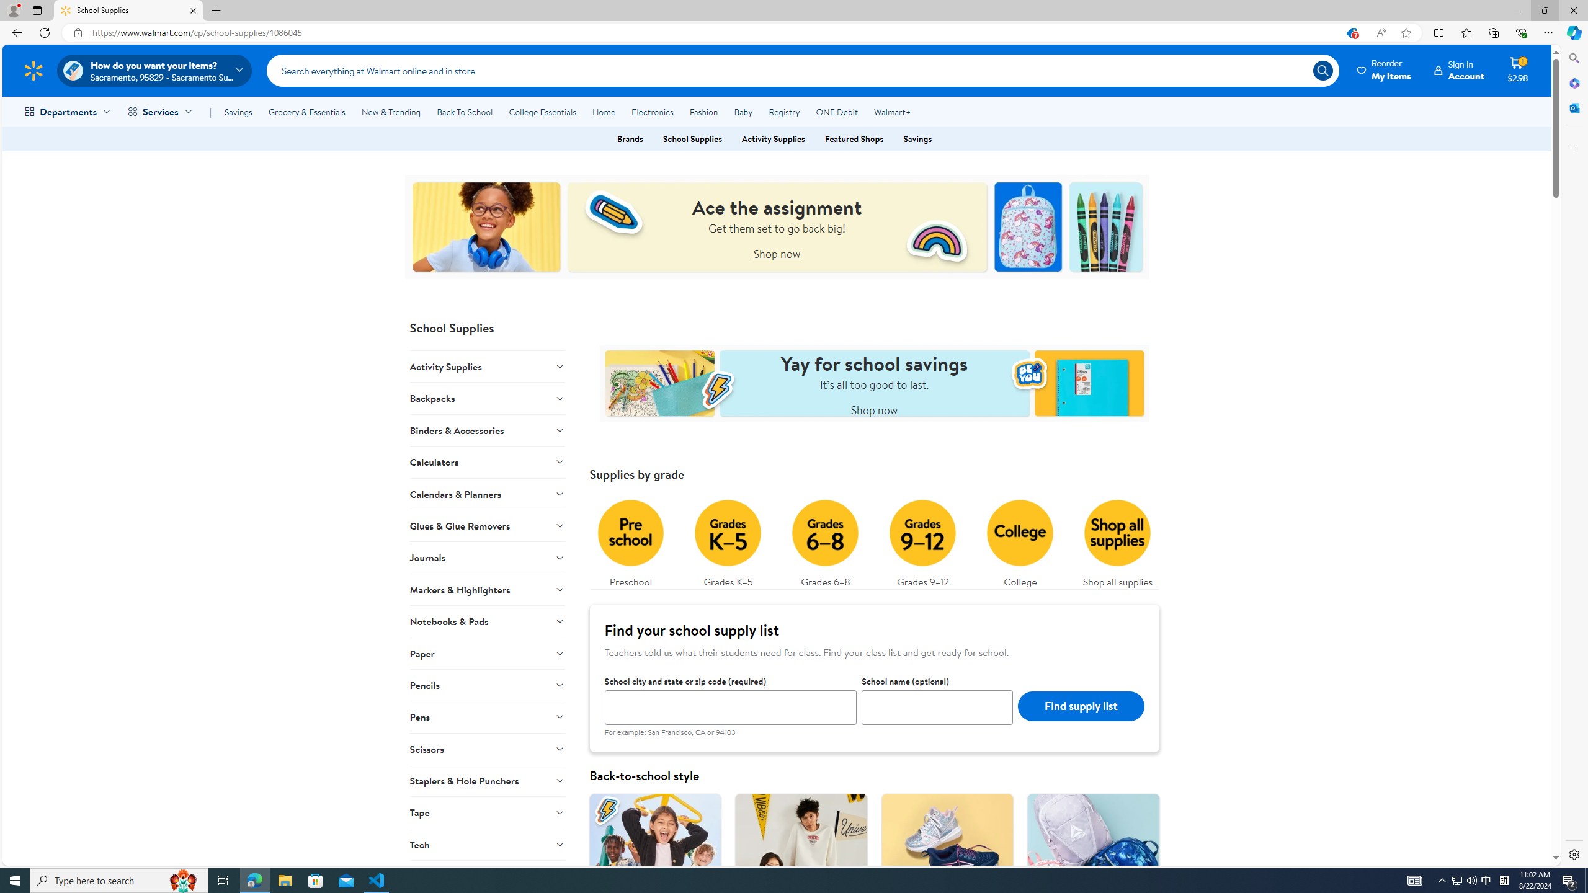 Image resolution: width=1588 pixels, height=893 pixels. I want to click on Shop all supplies, so click(1118, 541).